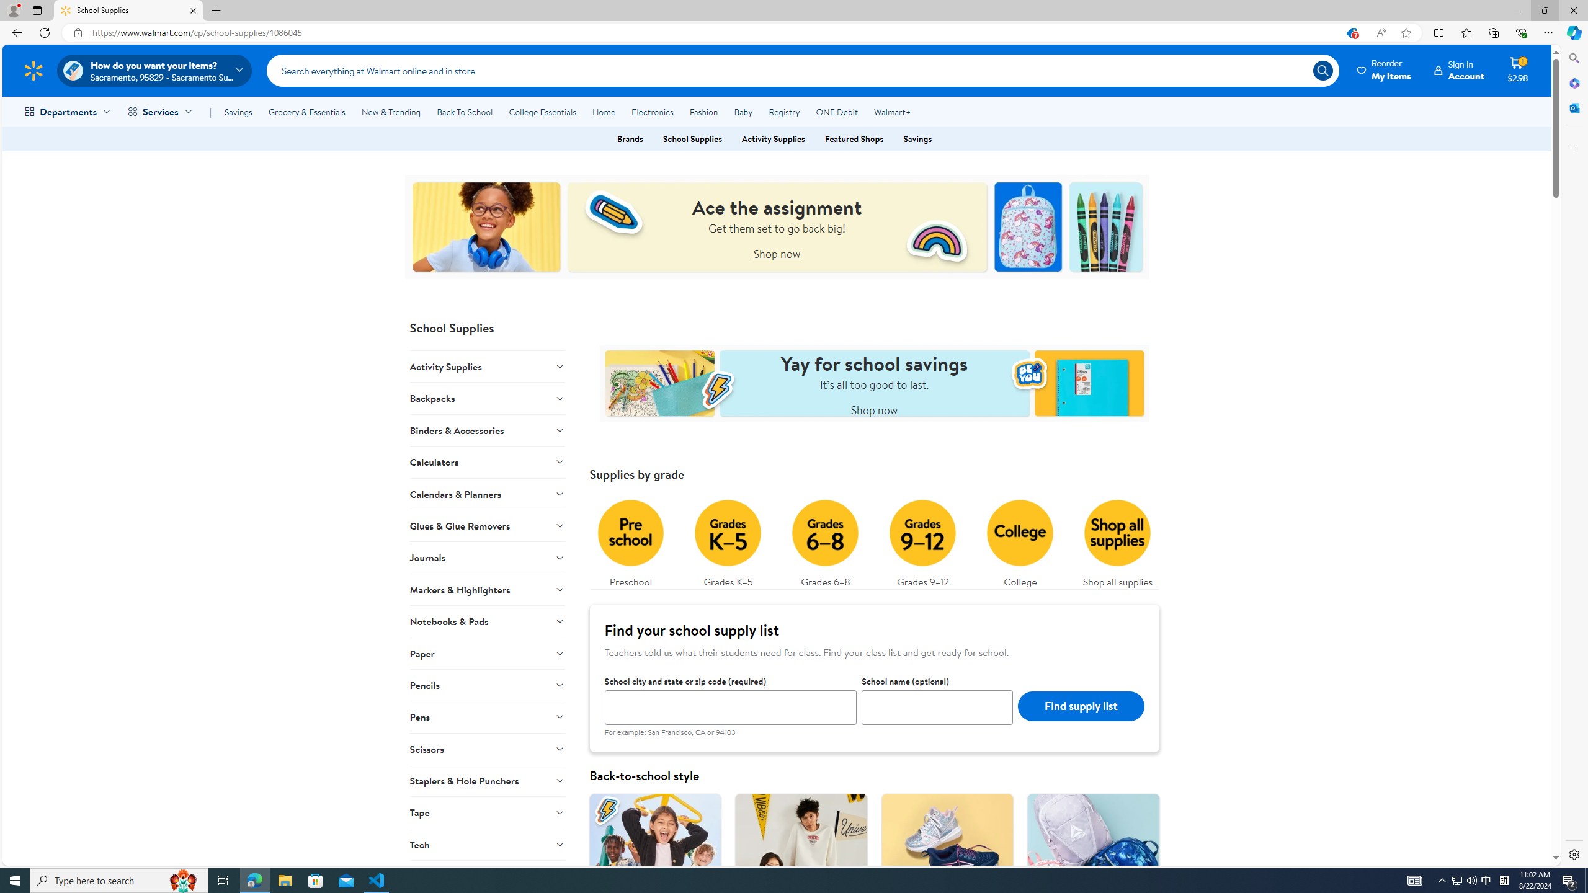 Image resolution: width=1588 pixels, height=893 pixels. I want to click on Shop all supplies, so click(1118, 541).